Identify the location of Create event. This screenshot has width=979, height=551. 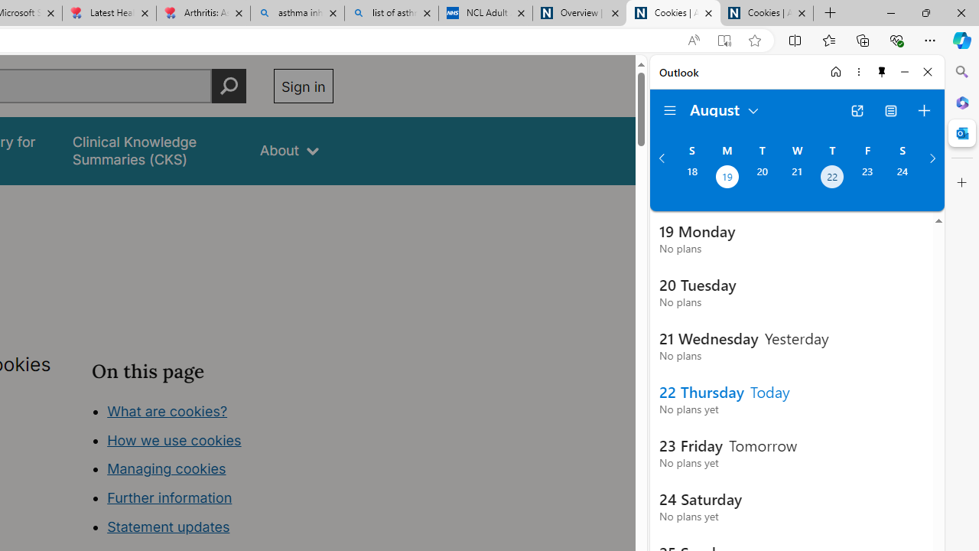
(924, 110).